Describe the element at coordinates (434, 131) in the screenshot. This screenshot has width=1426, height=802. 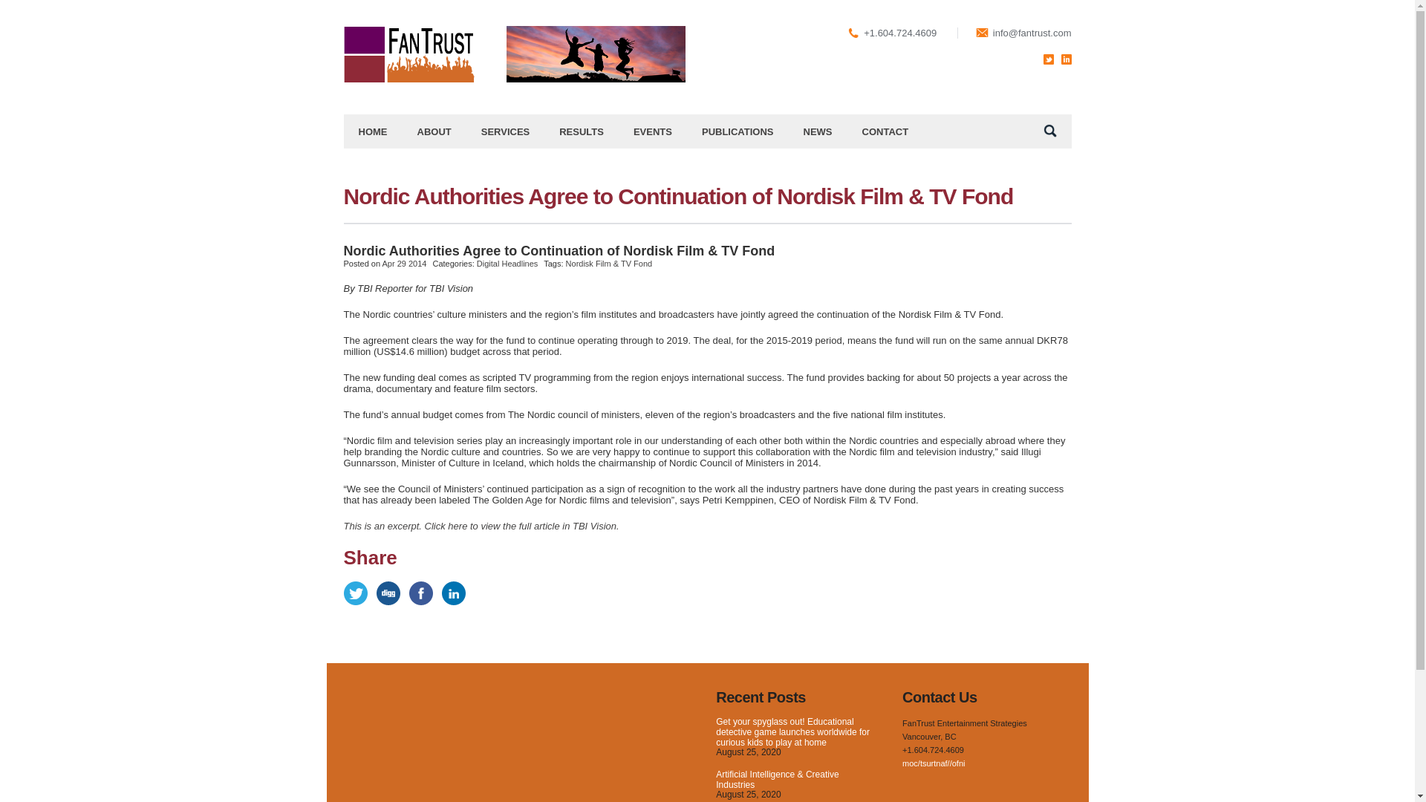
I see `ABOUT` at that location.